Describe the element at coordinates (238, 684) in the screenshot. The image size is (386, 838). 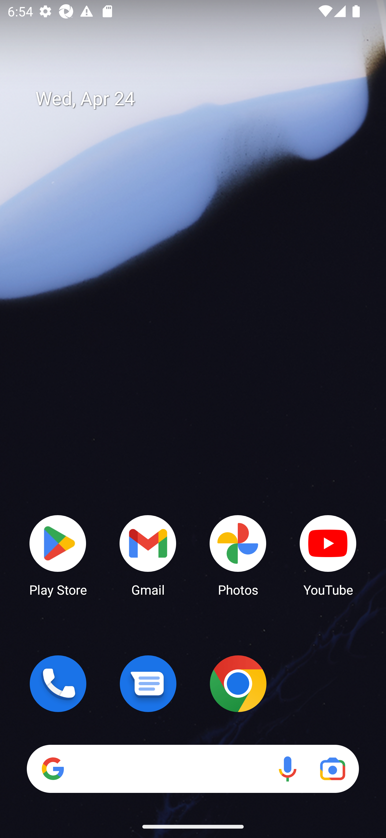
I see `Chrome` at that location.